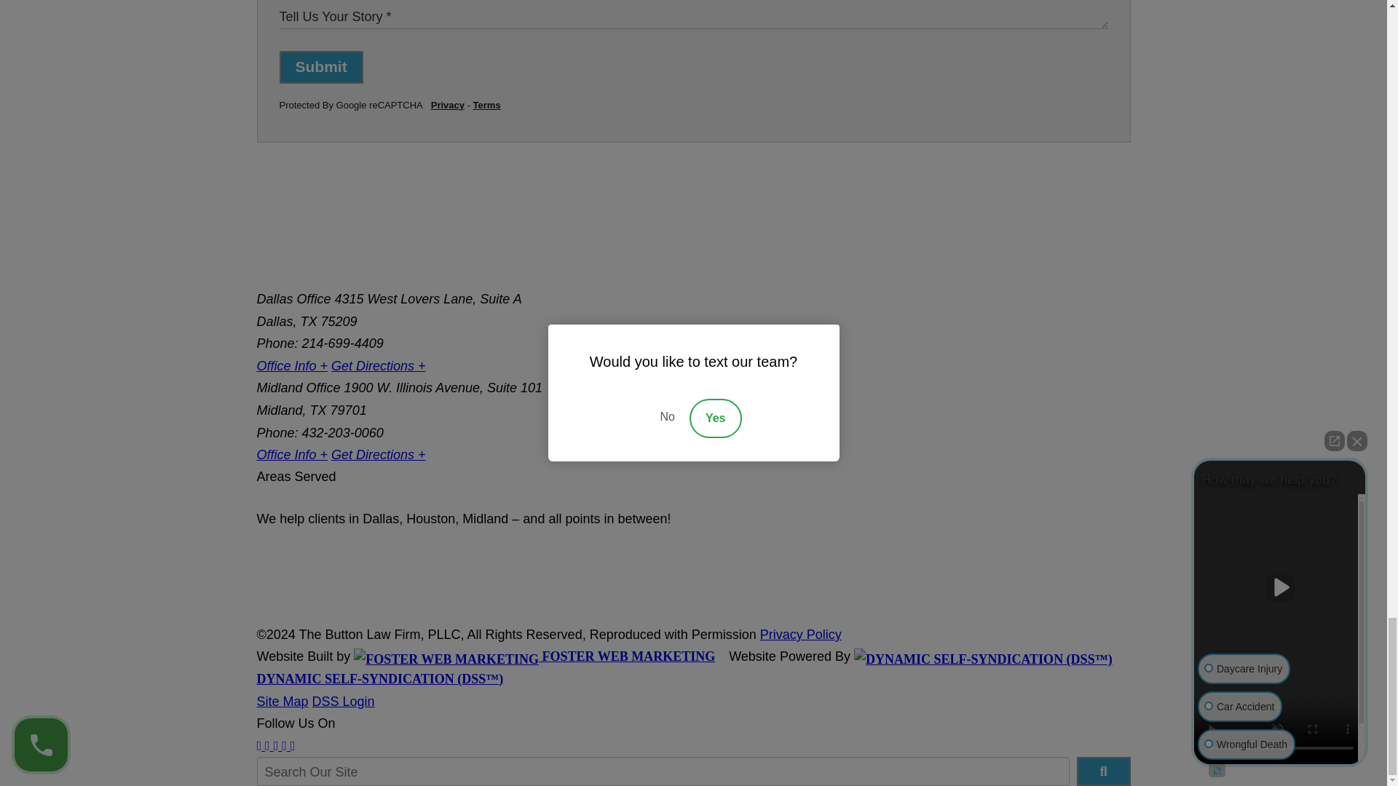 The height and width of the screenshot is (786, 1398). I want to click on LinkedIn, so click(276, 745).